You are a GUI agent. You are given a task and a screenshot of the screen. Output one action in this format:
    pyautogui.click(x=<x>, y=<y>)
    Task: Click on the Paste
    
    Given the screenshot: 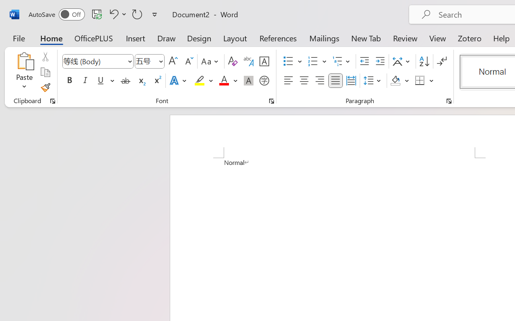 What is the action you would take?
    pyautogui.click(x=24, y=72)
    